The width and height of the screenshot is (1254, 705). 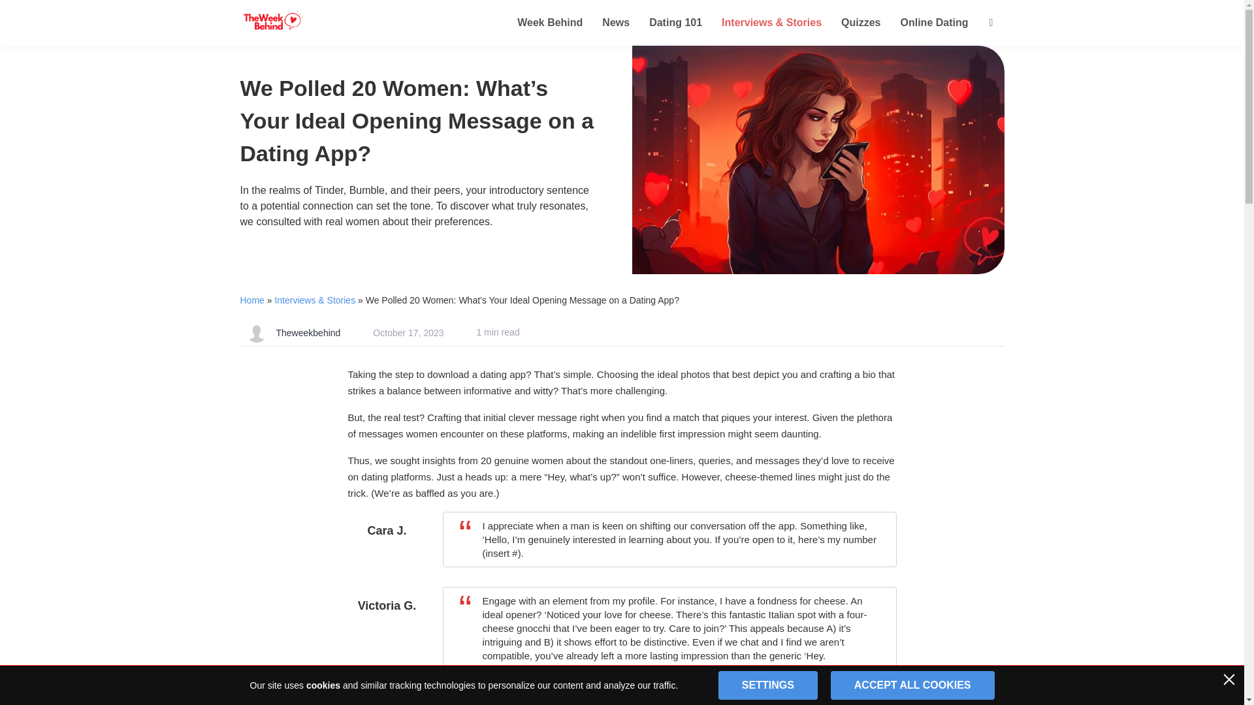 What do you see at coordinates (675, 22) in the screenshot?
I see `Dating 101` at bounding box center [675, 22].